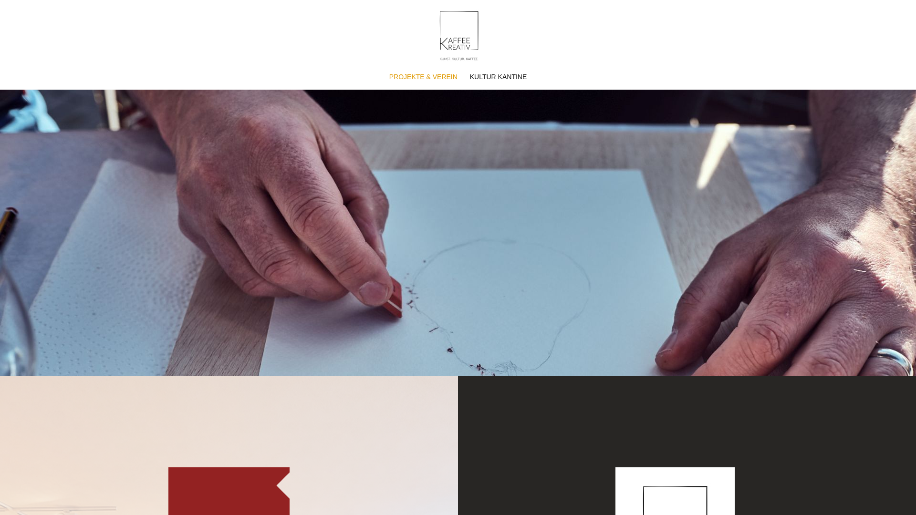 This screenshot has width=916, height=515. What do you see at coordinates (424, 82) in the screenshot?
I see `PROJEKTE & VEREIN` at bounding box center [424, 82].